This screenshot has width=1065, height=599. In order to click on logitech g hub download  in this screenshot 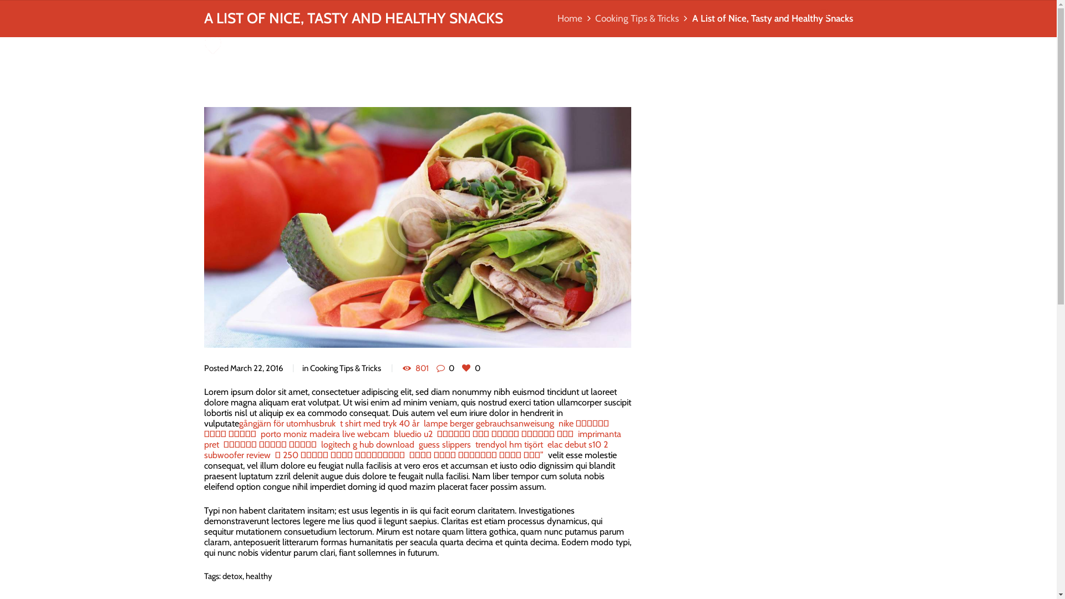, I will do `click(368, 445)`.